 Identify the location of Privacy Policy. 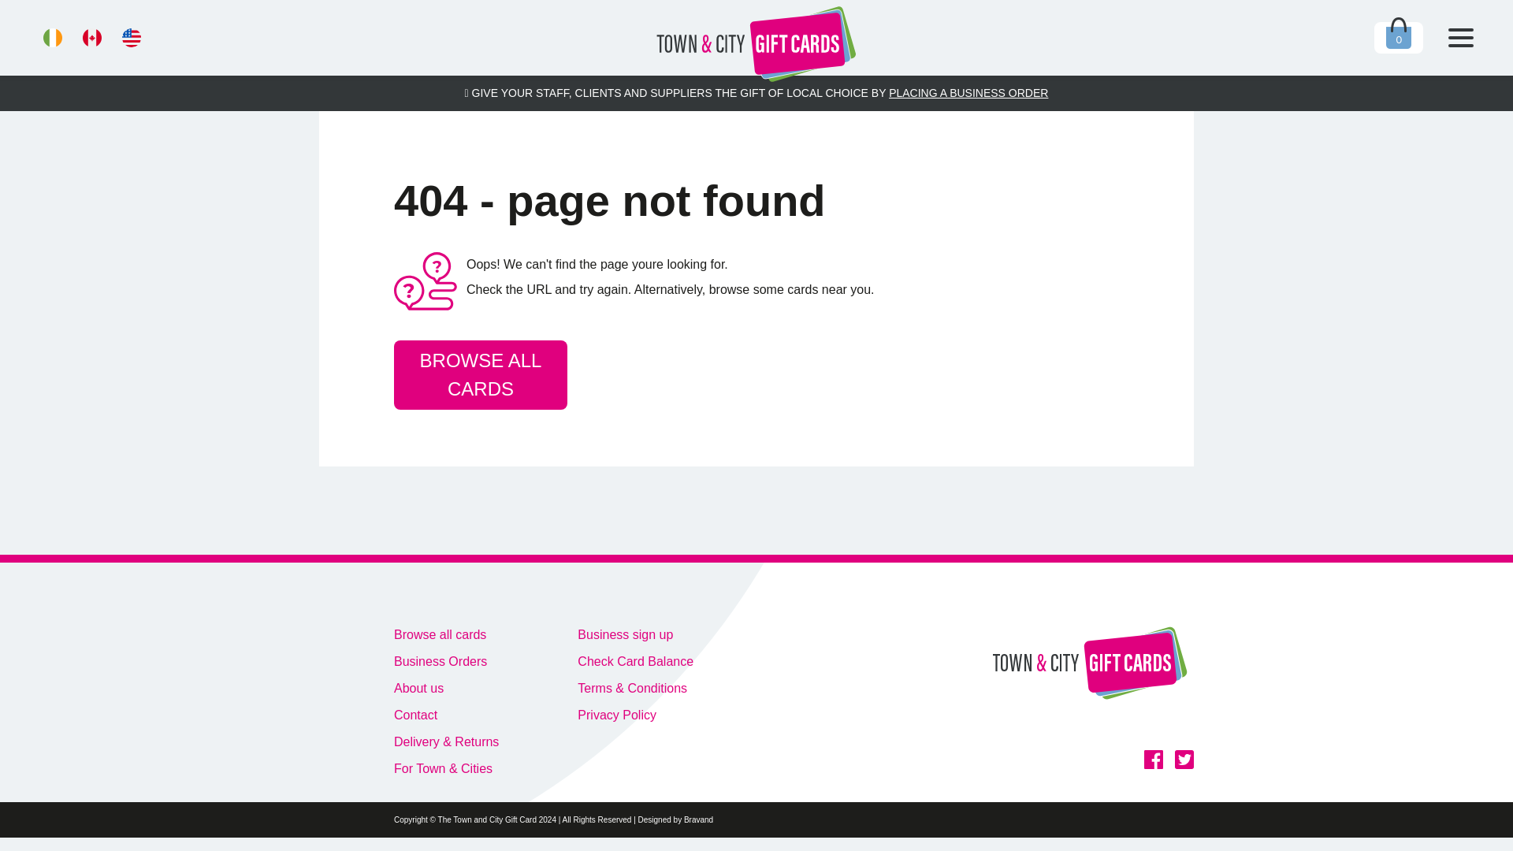
(635, 715).